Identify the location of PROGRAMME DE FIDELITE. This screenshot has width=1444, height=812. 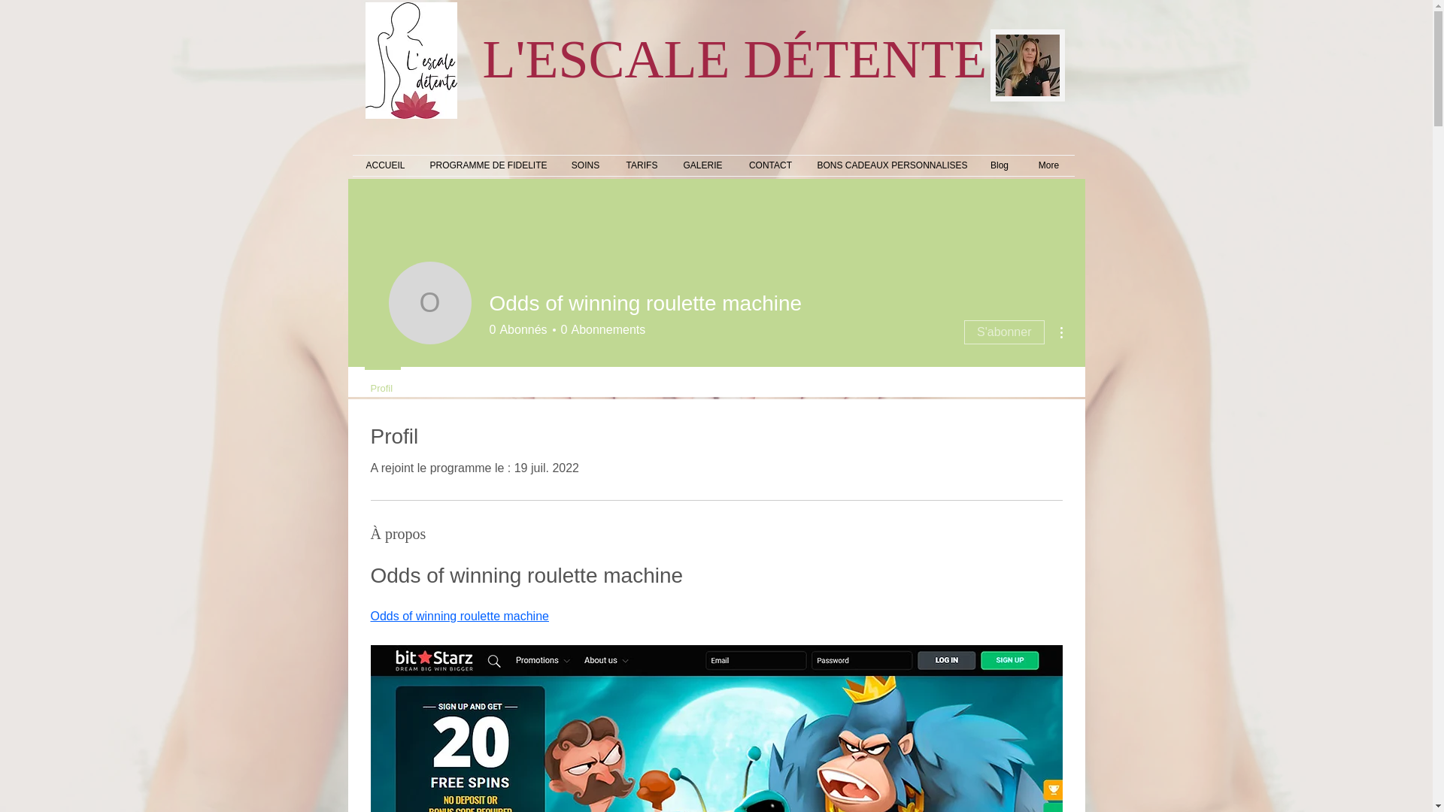
(487, 165).